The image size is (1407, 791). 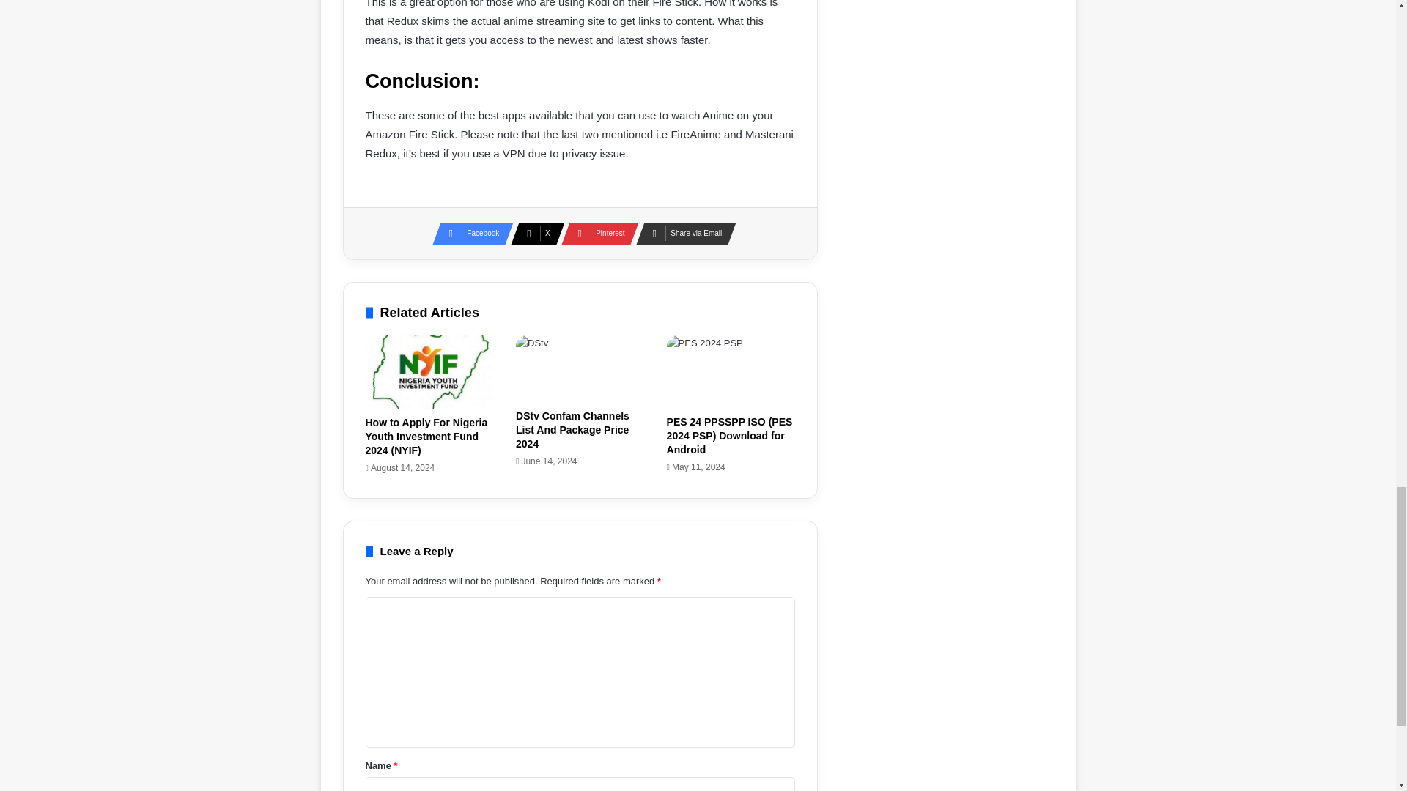 What do you see at coordinates (580, 368) in the screenshot?
I see `DStv Confam Channels List And Package Price 2024 3` at bounding box center [580, 368].